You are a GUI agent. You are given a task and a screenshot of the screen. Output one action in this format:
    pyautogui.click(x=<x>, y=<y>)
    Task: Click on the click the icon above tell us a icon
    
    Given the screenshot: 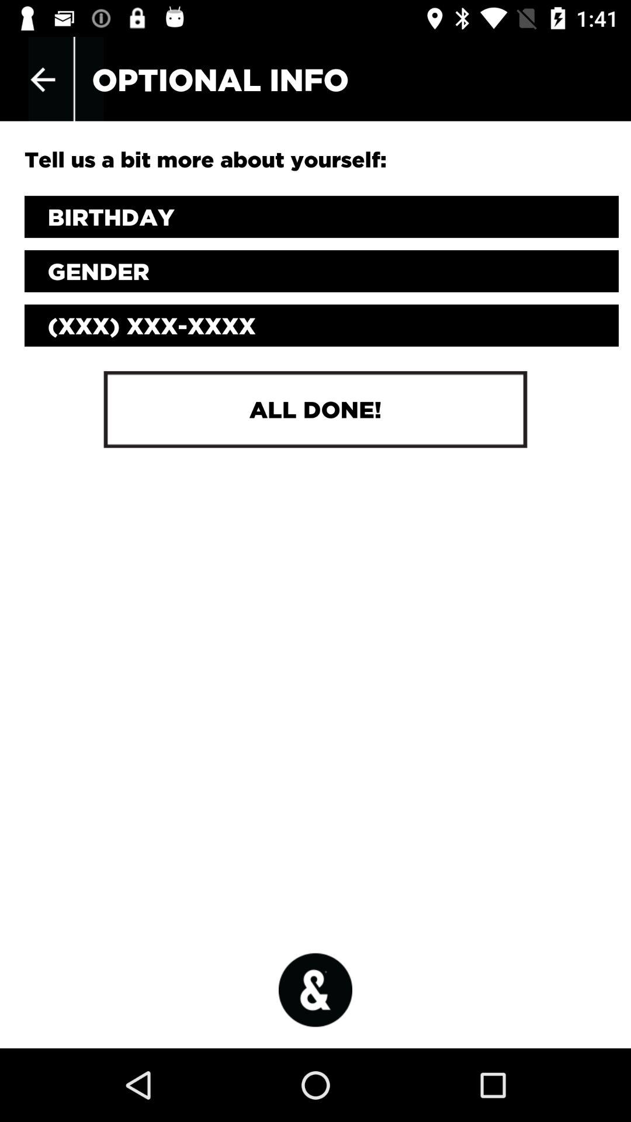 What is the action you would take?
    pyautogui.click(x=43, y=79)
    